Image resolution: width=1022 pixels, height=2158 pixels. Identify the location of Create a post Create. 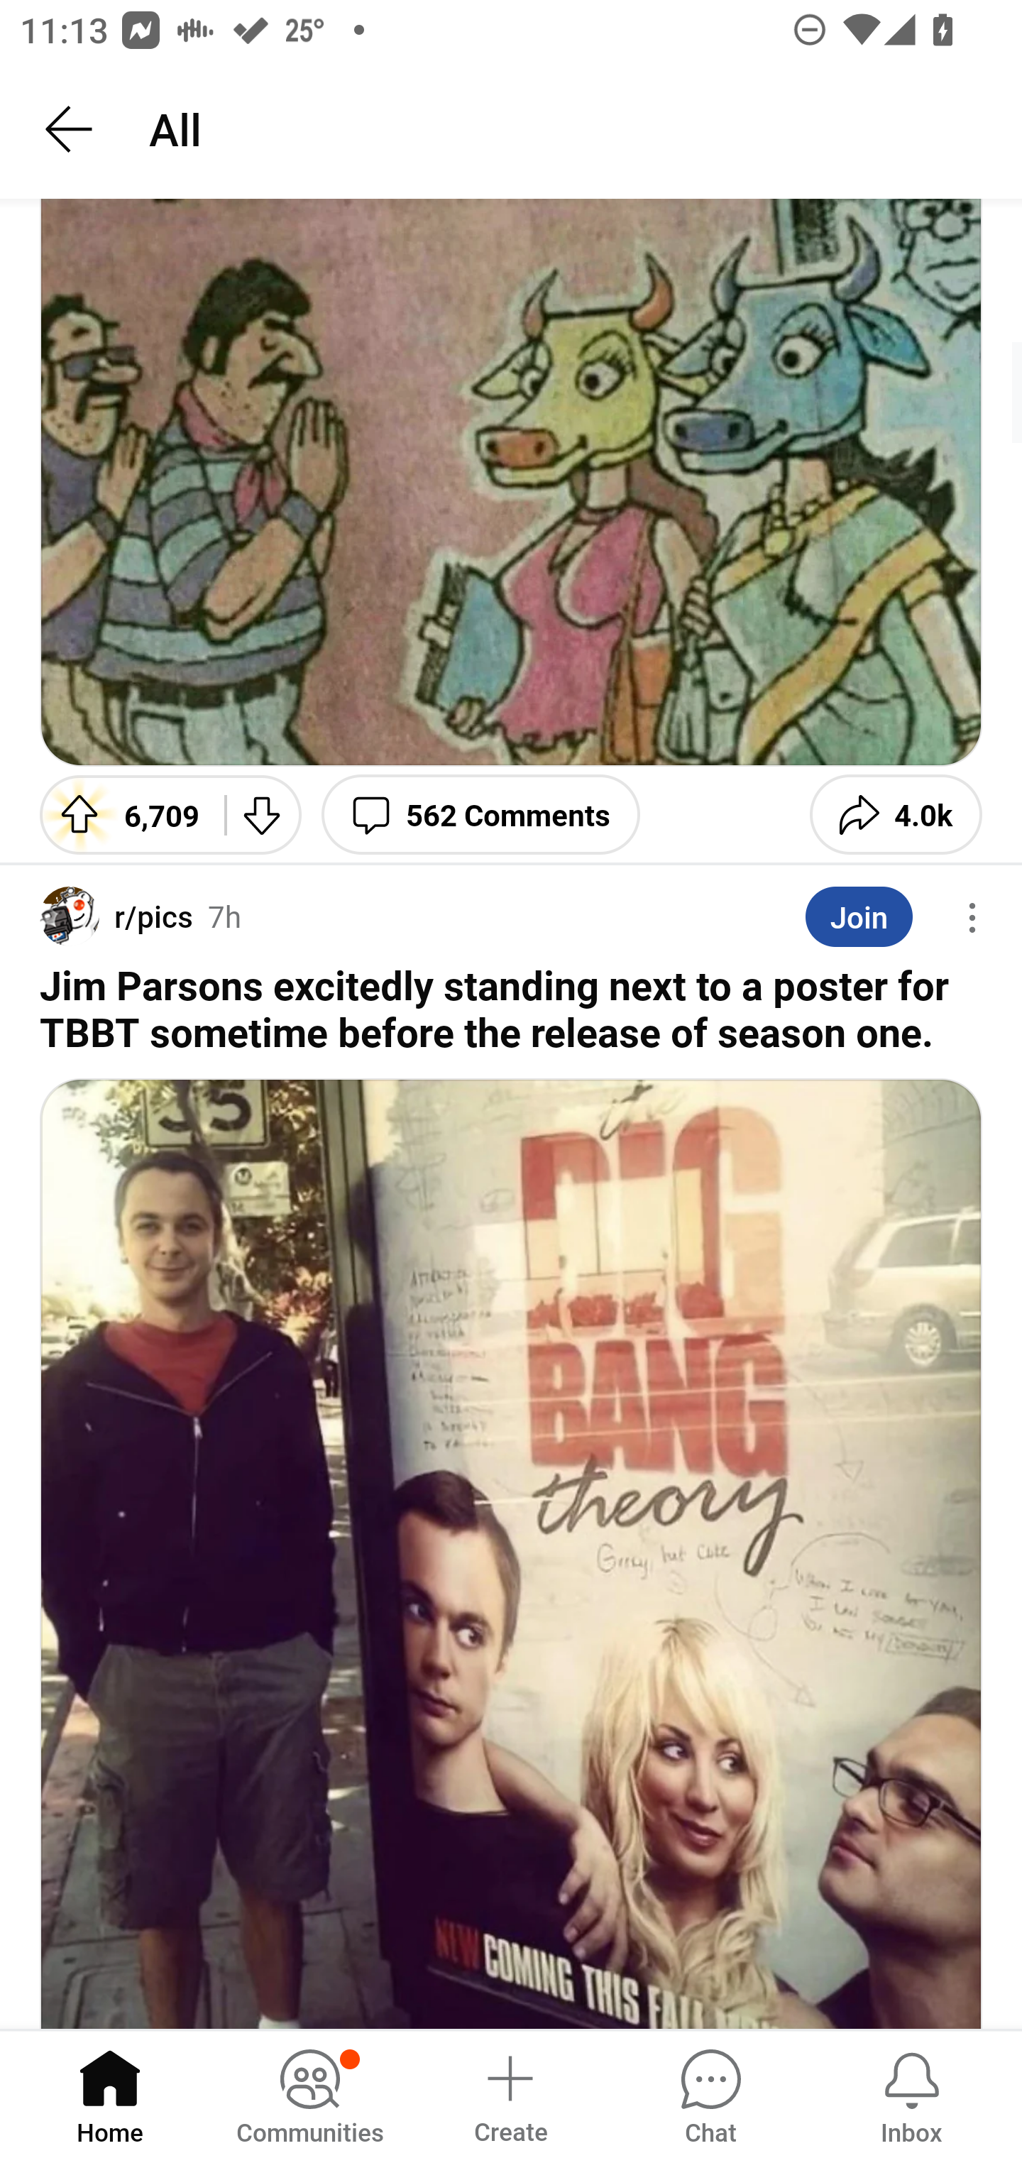
(510, 2093).